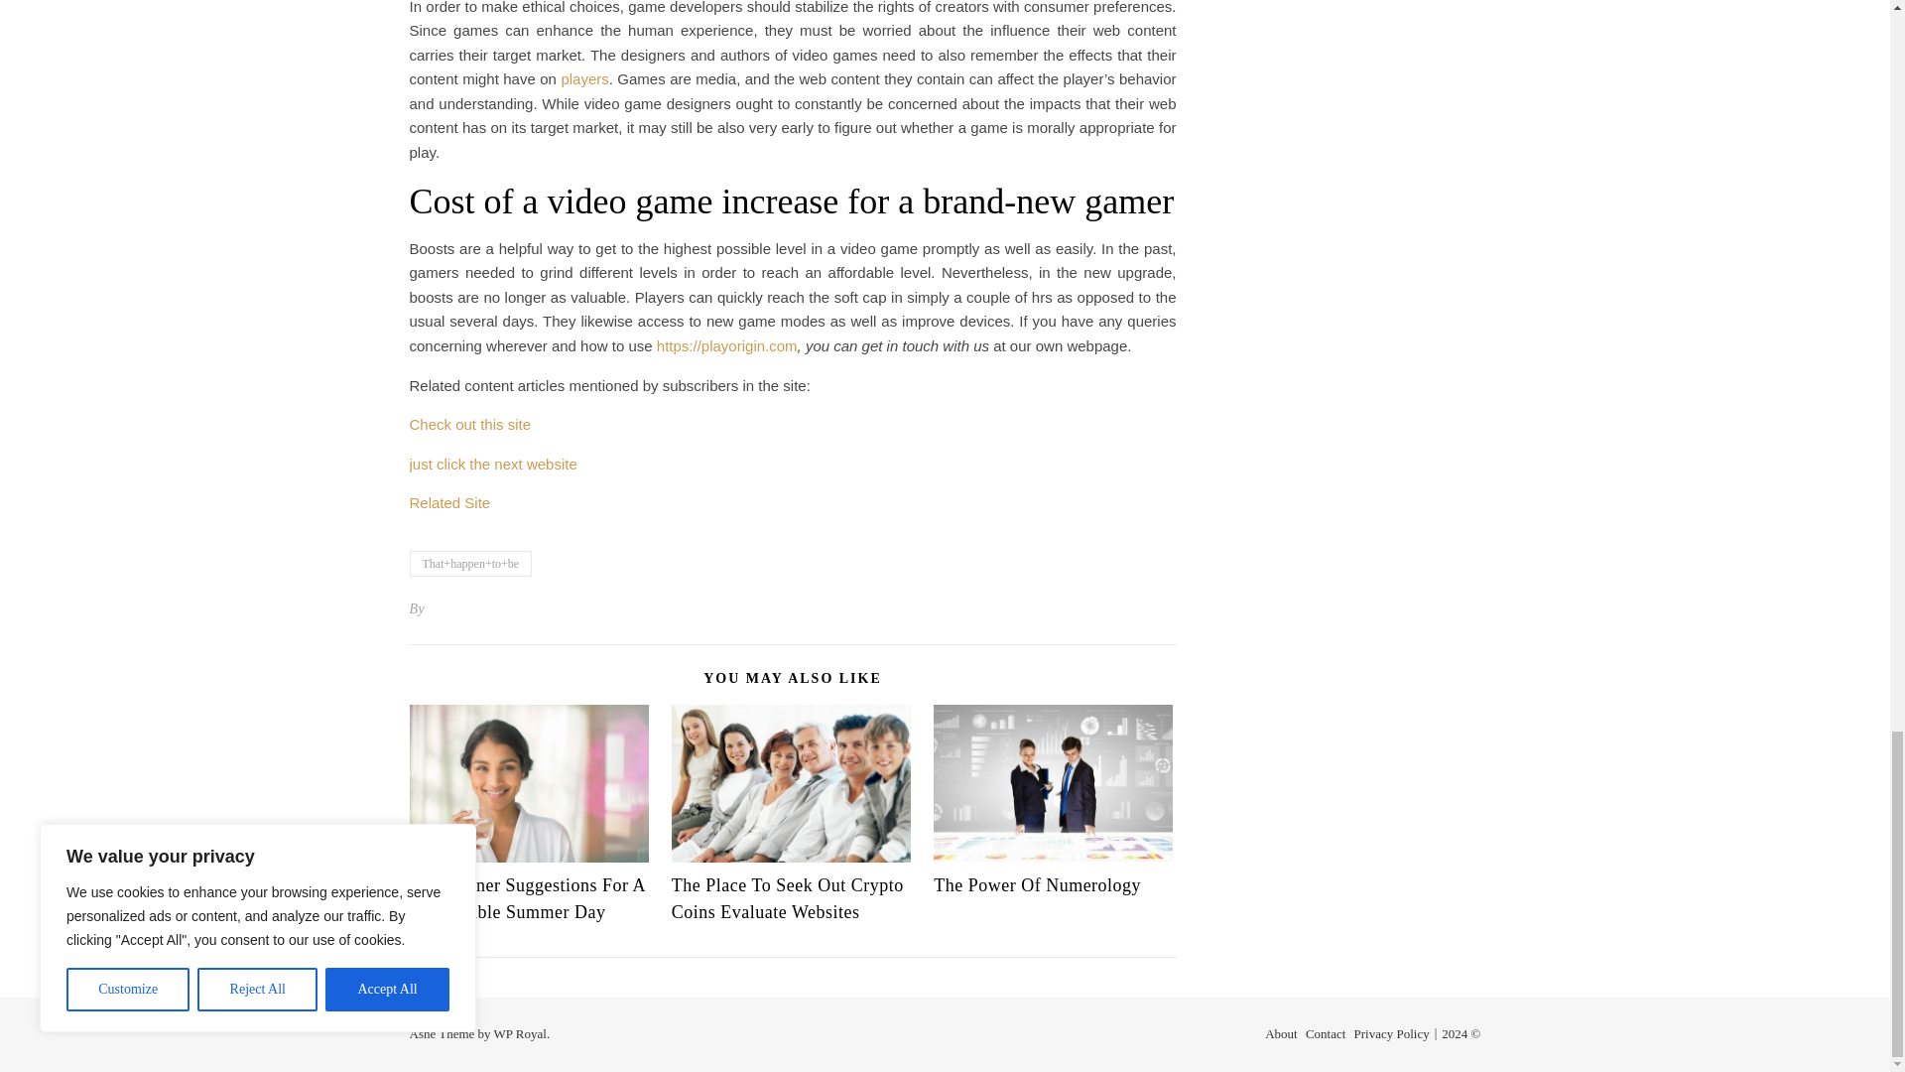 This screenshot has width=1905, height=1072. Describe the element at coordinates (1037, 885) in the screenshot. I see `The Power Of Numerology` at that location.